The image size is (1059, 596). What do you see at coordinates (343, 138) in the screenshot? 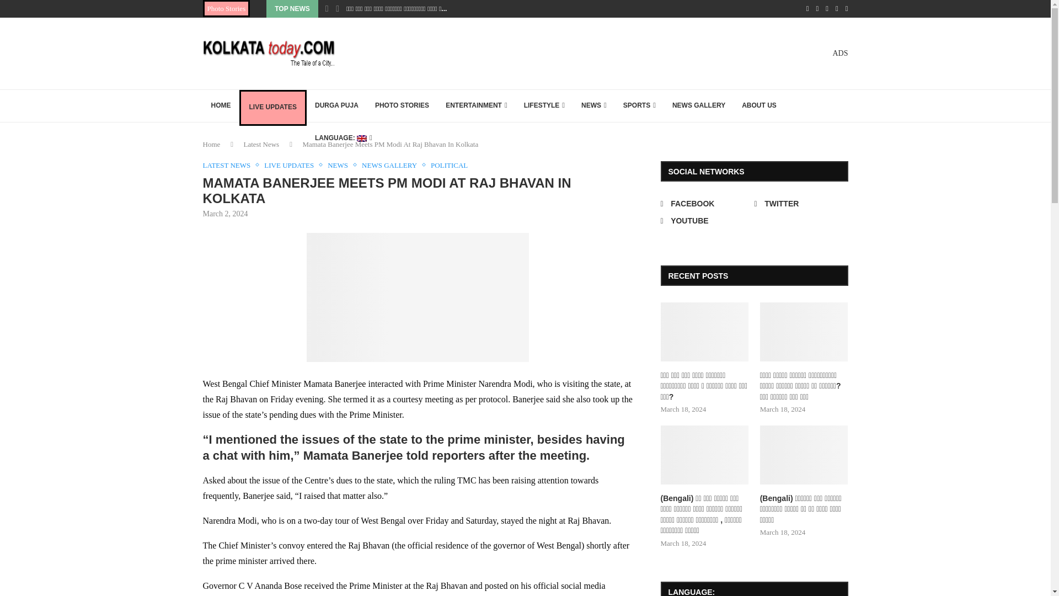
I see `English` at bounding box center [343, 138].